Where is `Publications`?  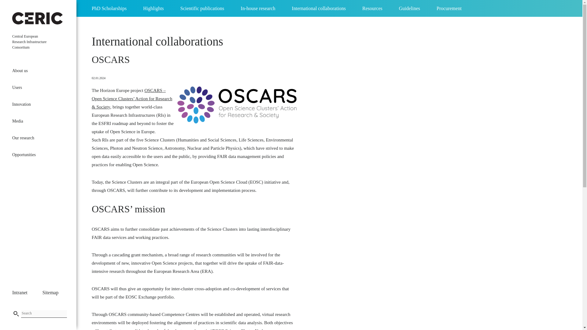 Publications is located at coordinates (35, 113).